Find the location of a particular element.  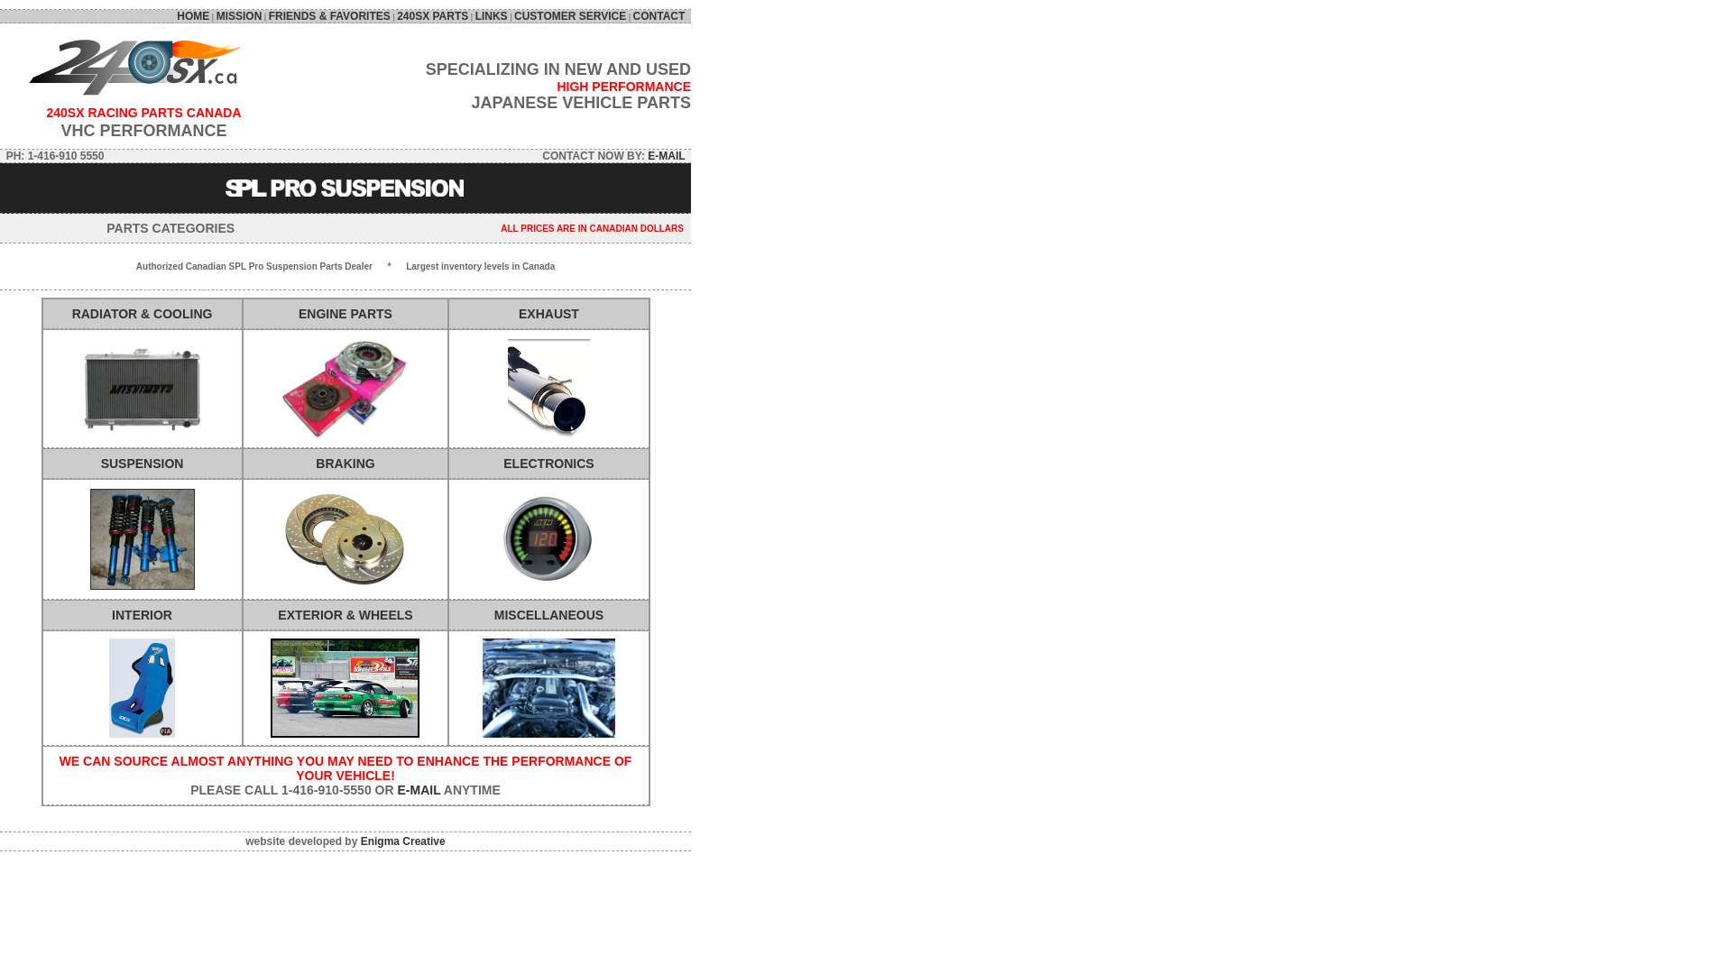

ELECTRONICS is located at coordinates (548, 464).